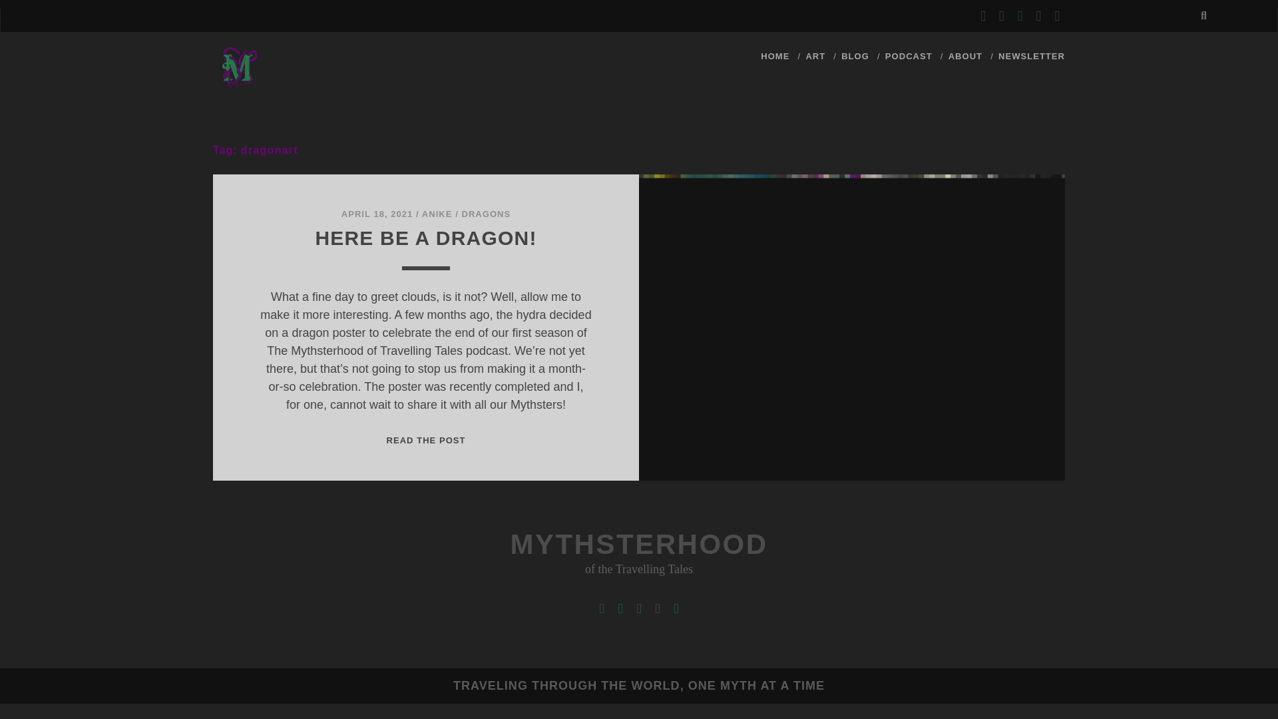 The image size is (1278, 719). I want to click on Posts by Anike, so click(486, 214).